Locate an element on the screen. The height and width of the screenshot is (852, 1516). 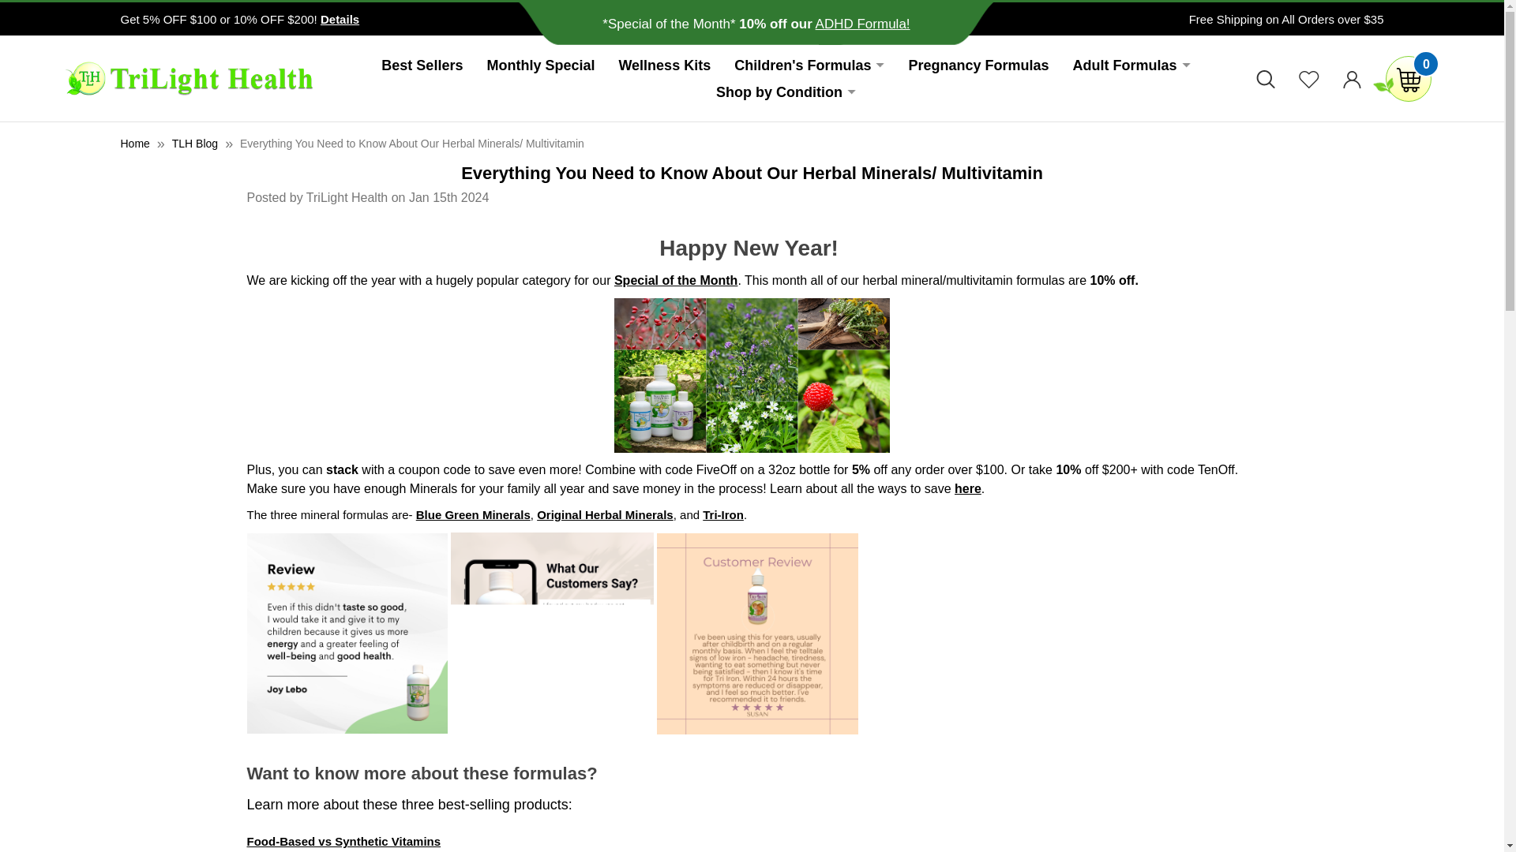
Monthly Special is located at coordinates (540, 65).